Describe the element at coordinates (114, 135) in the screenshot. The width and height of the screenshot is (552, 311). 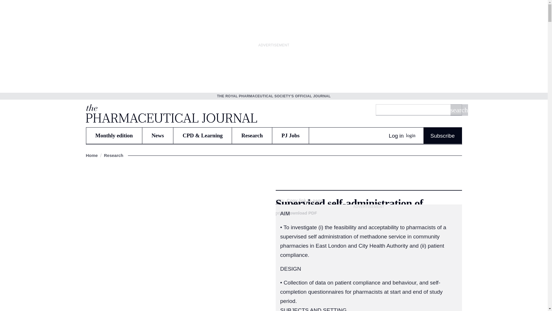
I see `Monthly edition` at that location.